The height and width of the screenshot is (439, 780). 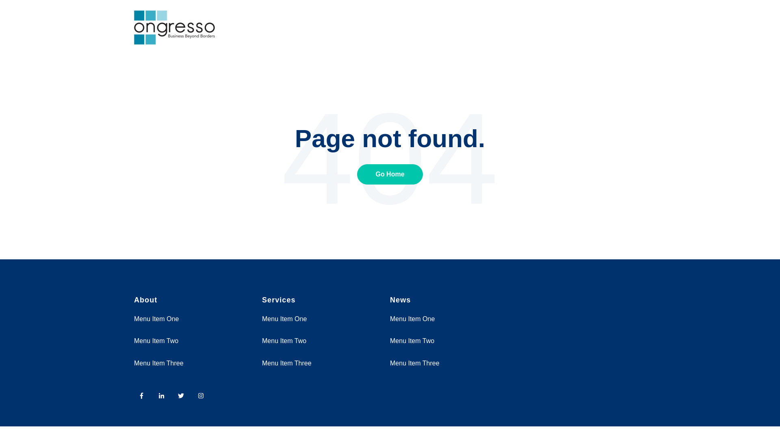 What do you see at coordinates (284, 319) in the screenshot?
I see `Menu Item One` at bounding box center [284, 319].